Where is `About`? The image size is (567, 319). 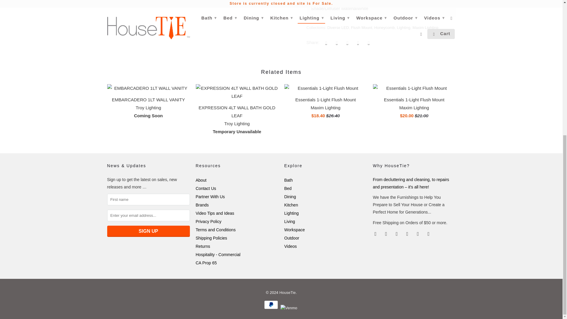 About is located at coordinates (201, 180).